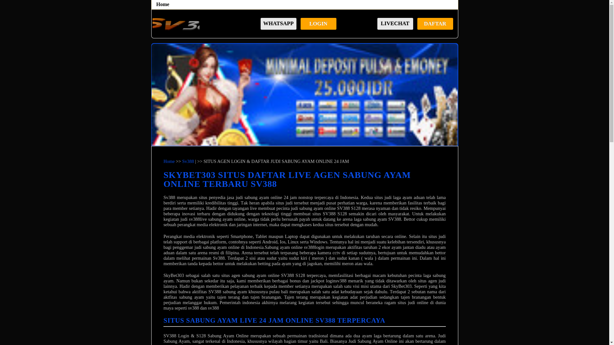 Image resolution: width=614 pixels, height=345 pixels. Describe the element at coordinates (304, 95) in the screenshot. I see `Daftar Judi Sabung Ayam Online Terpercaya` at that location.